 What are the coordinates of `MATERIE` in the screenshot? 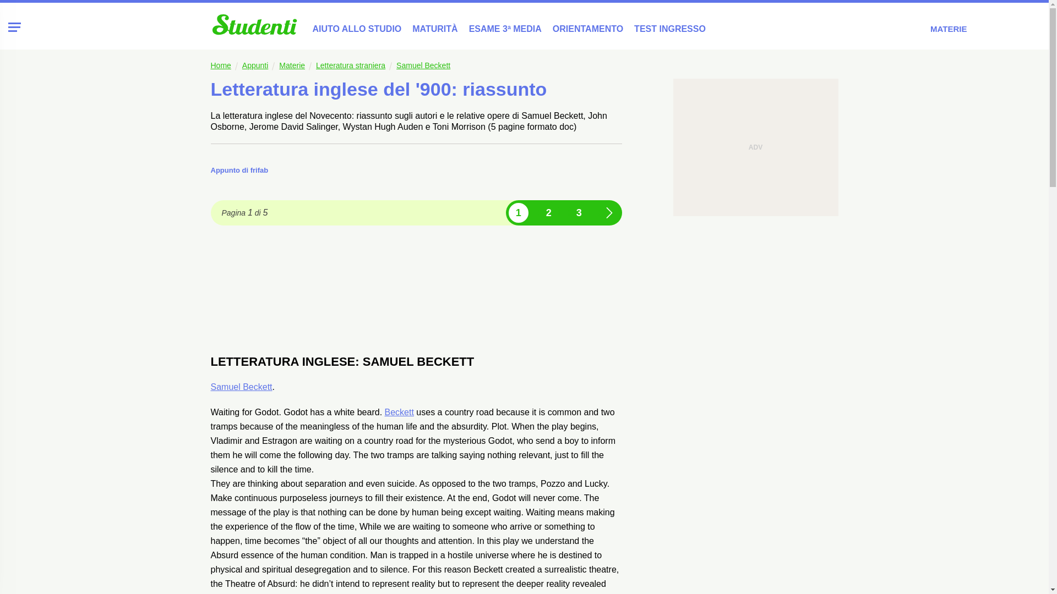 It's located at (960, 28).